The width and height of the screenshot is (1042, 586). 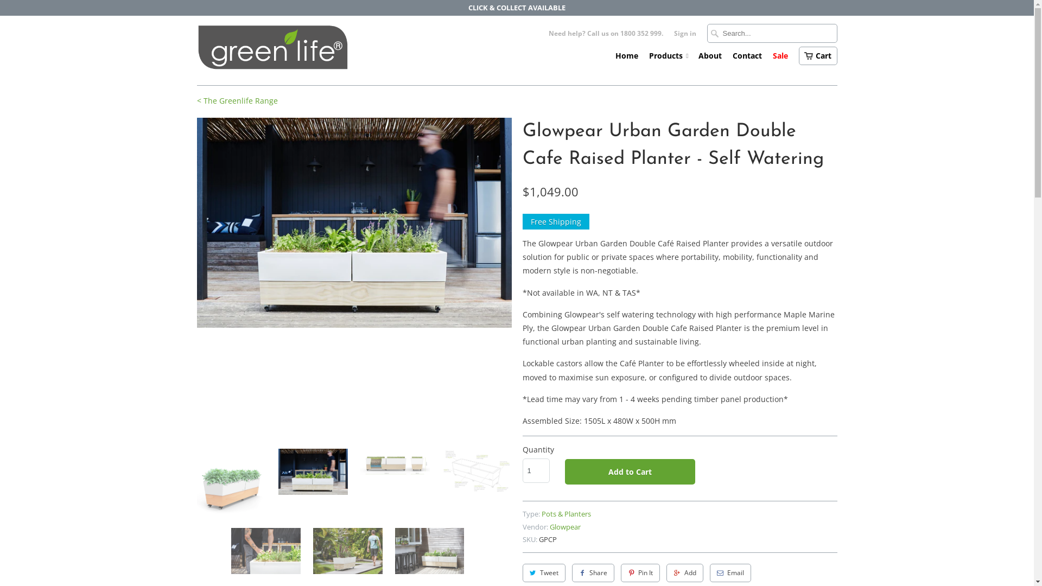 I want to click on Share, so click(x=593, y=573).